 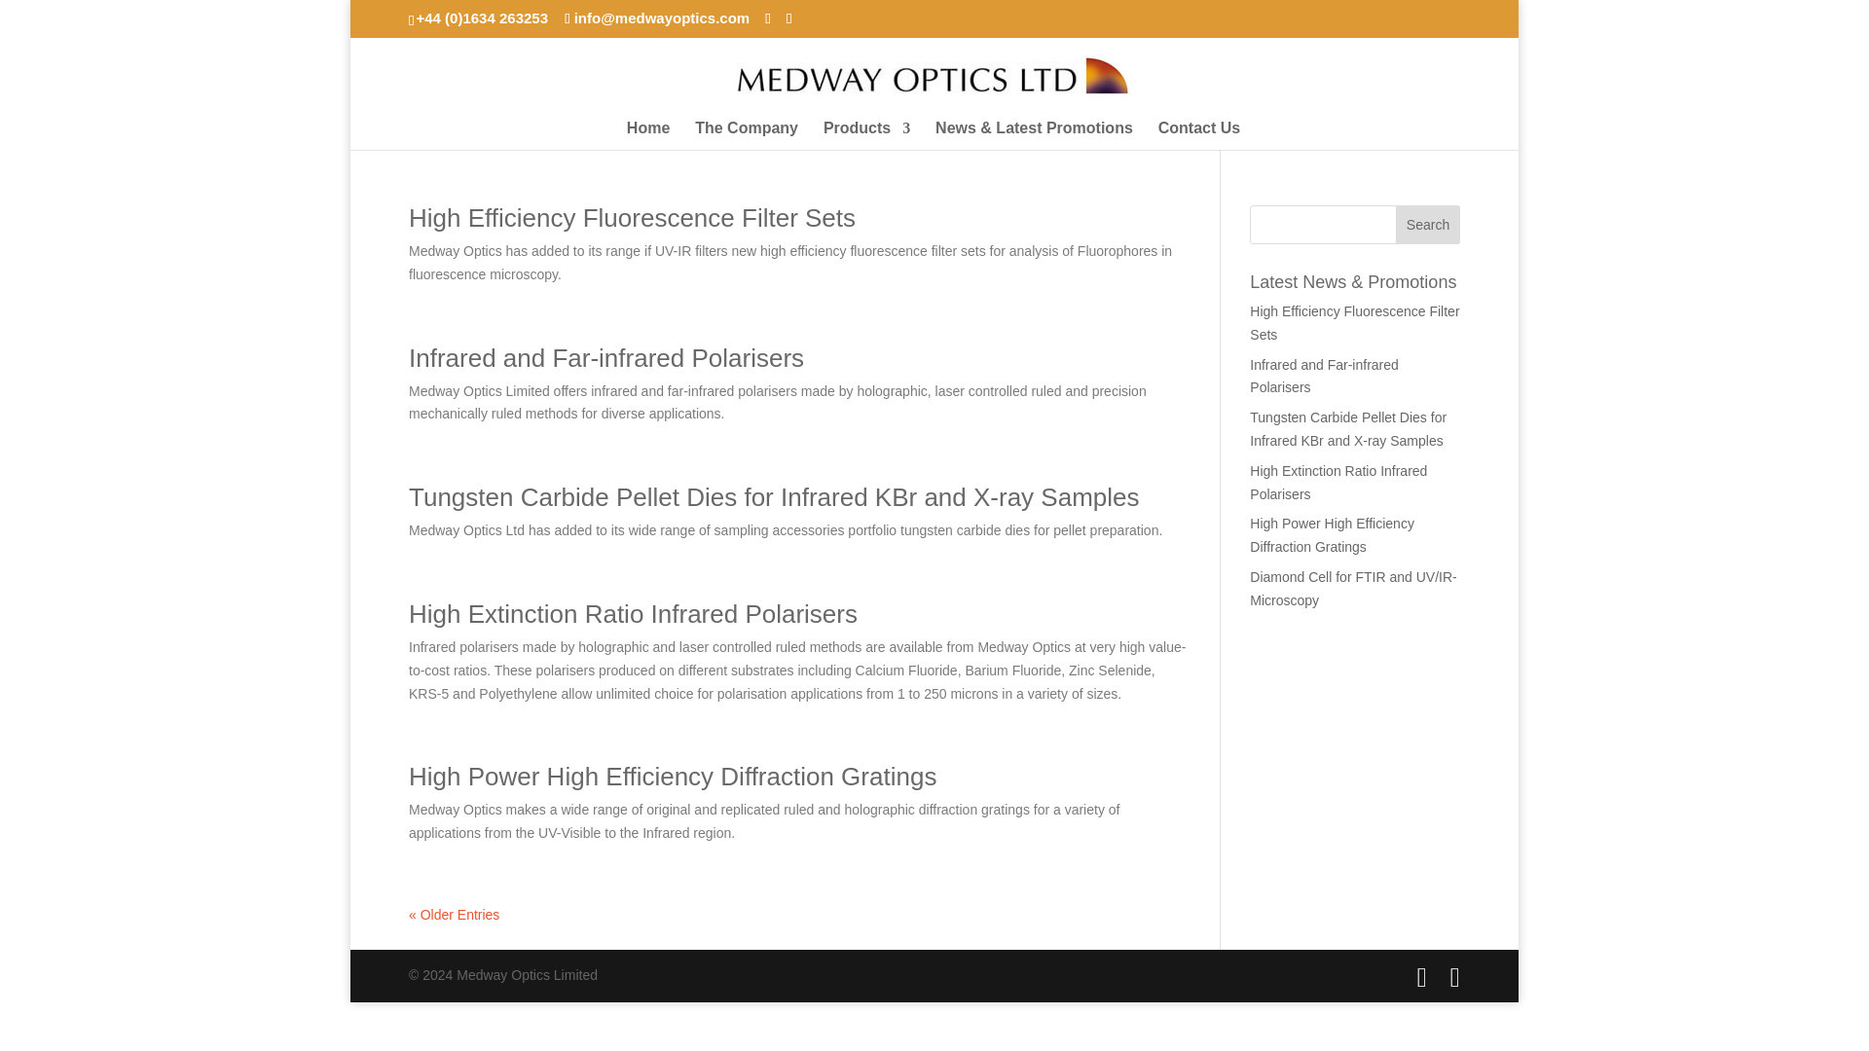 What do you see at coordinates (746, 134) in the screenshot?
I see `The Company` at bounding box center [746, 134].